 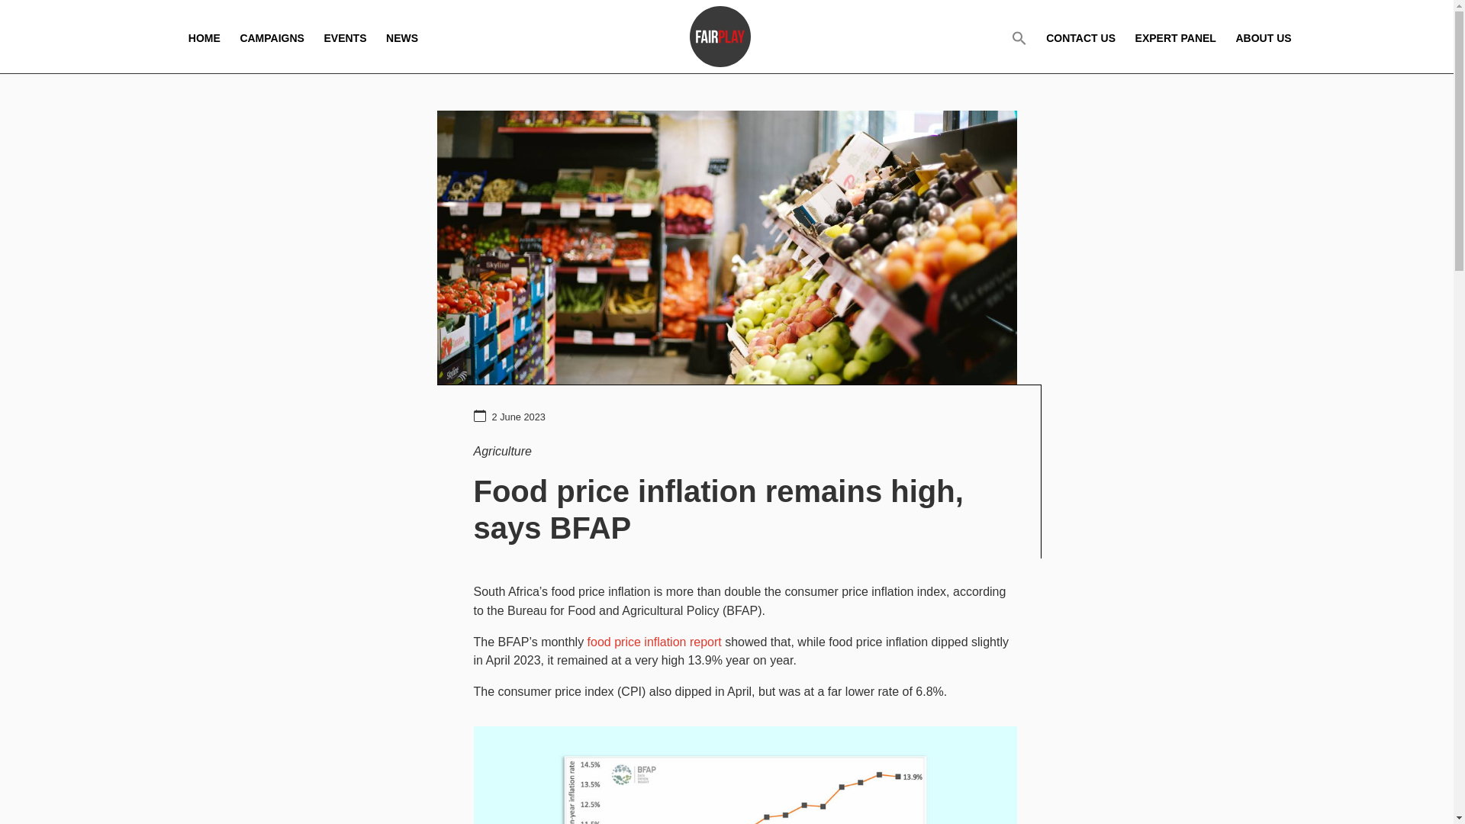 What do you see at coordinates (345, 37) in the screenshot?
I see `EVENTS` at bounding box center [345, 37].